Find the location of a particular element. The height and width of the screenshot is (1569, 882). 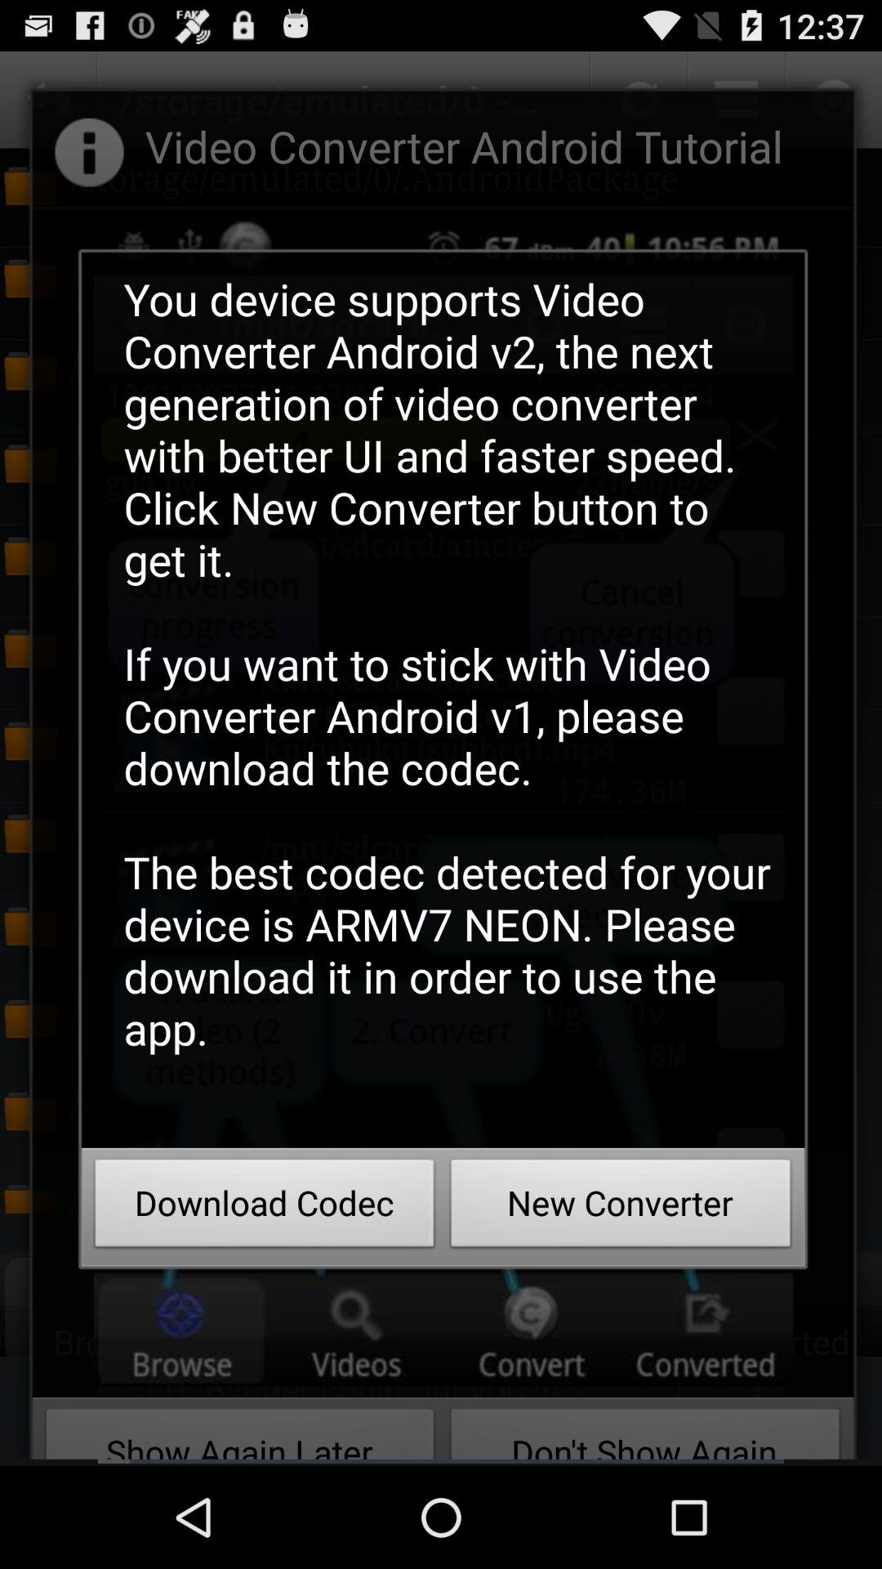

choose button to the left of the new converter icon is located at coordinates (265, 1208).